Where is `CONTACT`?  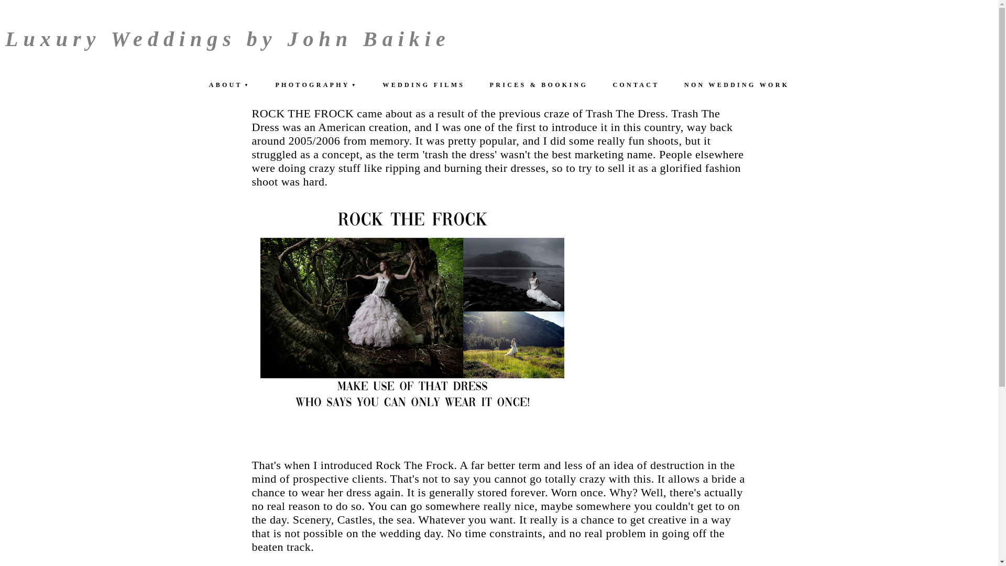 CONTACT is located at coordinates (636, 85).